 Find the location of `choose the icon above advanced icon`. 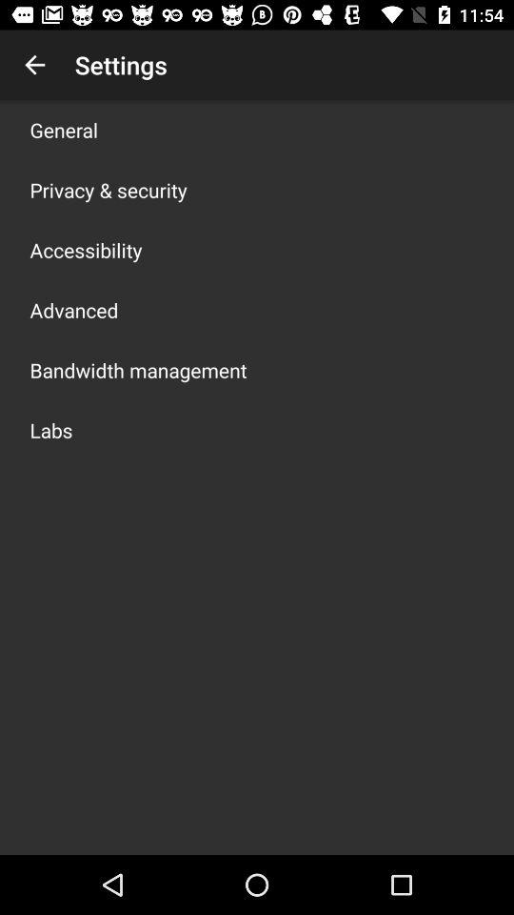

choose the icon above advanced icon is located at coordinates (86, 250).